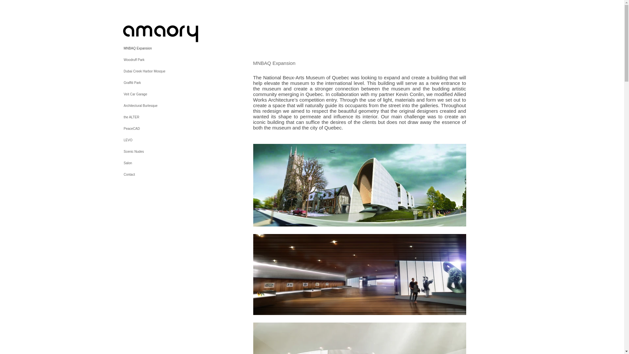 The width and height of the screenshot is (629, 354). I want to click on Woodruff Park, so click(168, 60).